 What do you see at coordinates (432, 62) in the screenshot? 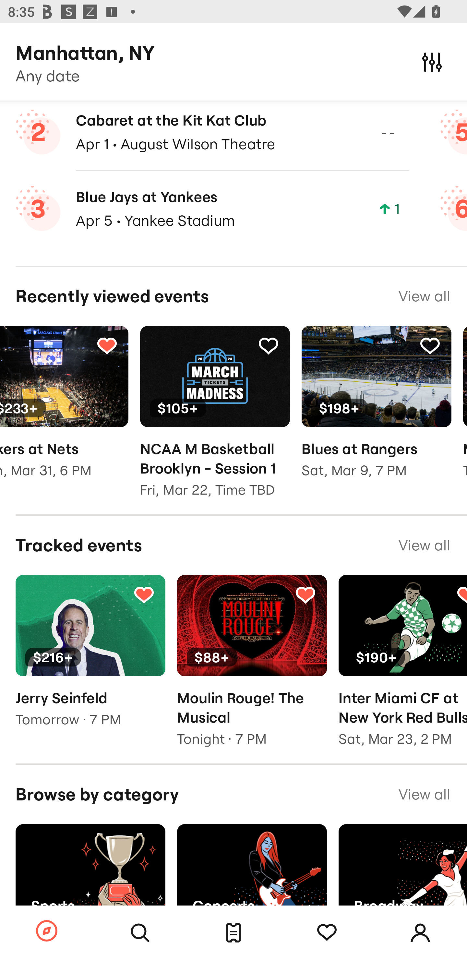
I see `Filters` at bounding box center [432, 62].